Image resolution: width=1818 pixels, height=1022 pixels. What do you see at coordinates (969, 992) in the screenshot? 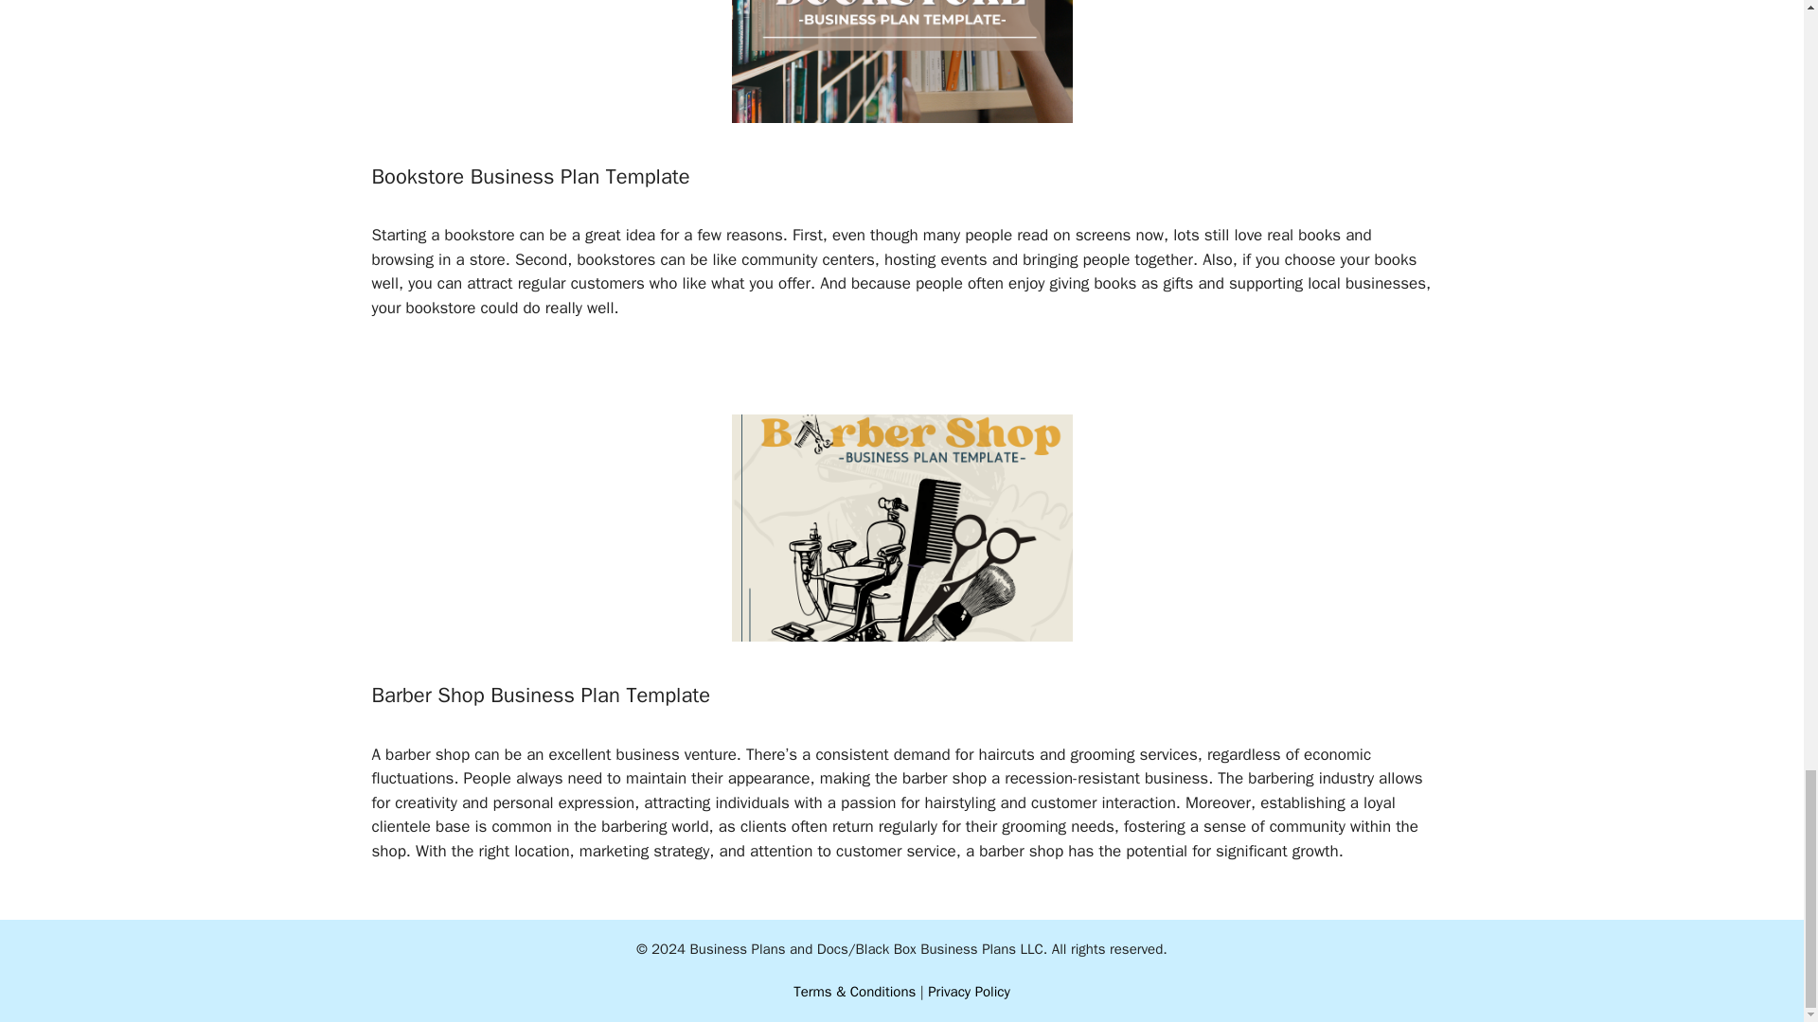
I see `Privacy Policy` at bounding box center [969, 992].